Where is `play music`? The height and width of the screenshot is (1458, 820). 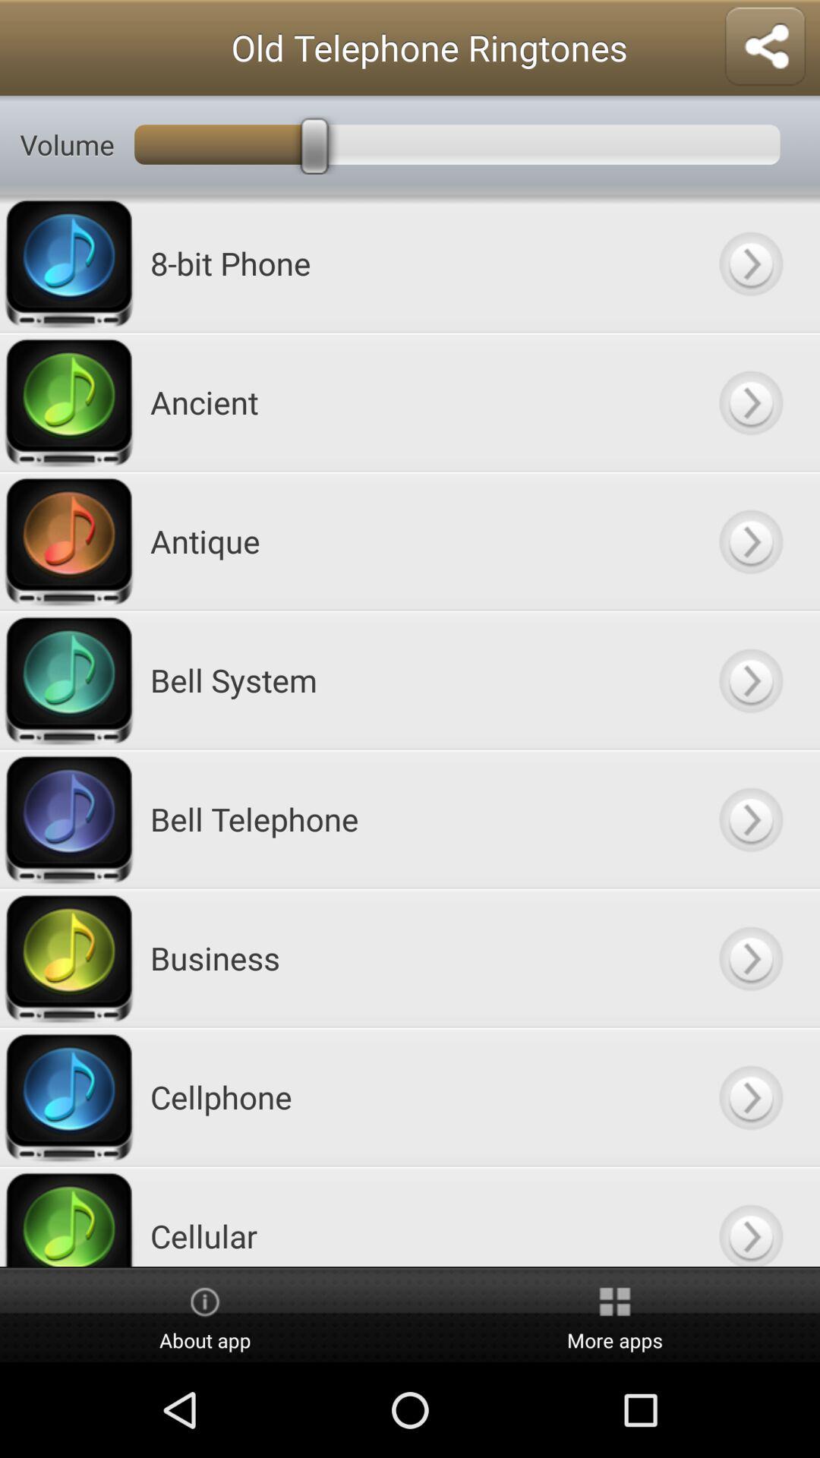
play music is located at coordinates (750, 541).